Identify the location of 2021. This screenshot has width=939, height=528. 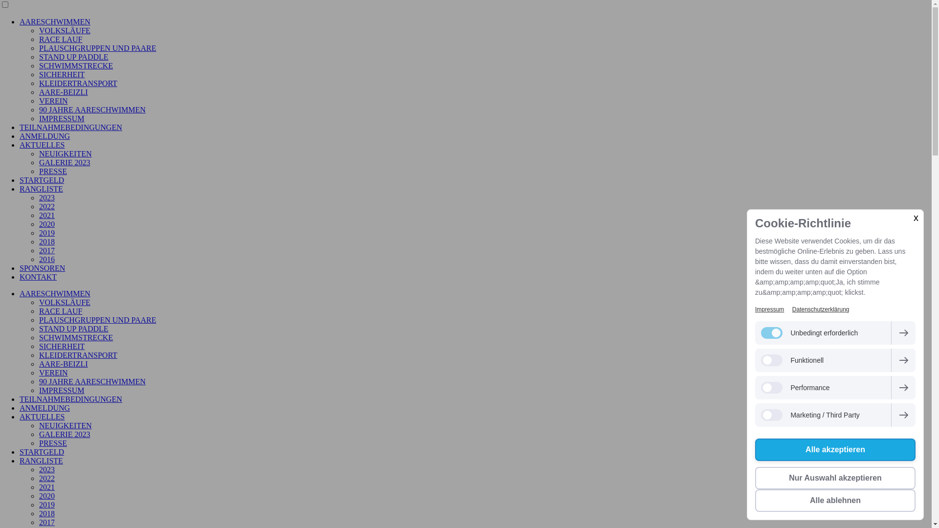
(47, 215).